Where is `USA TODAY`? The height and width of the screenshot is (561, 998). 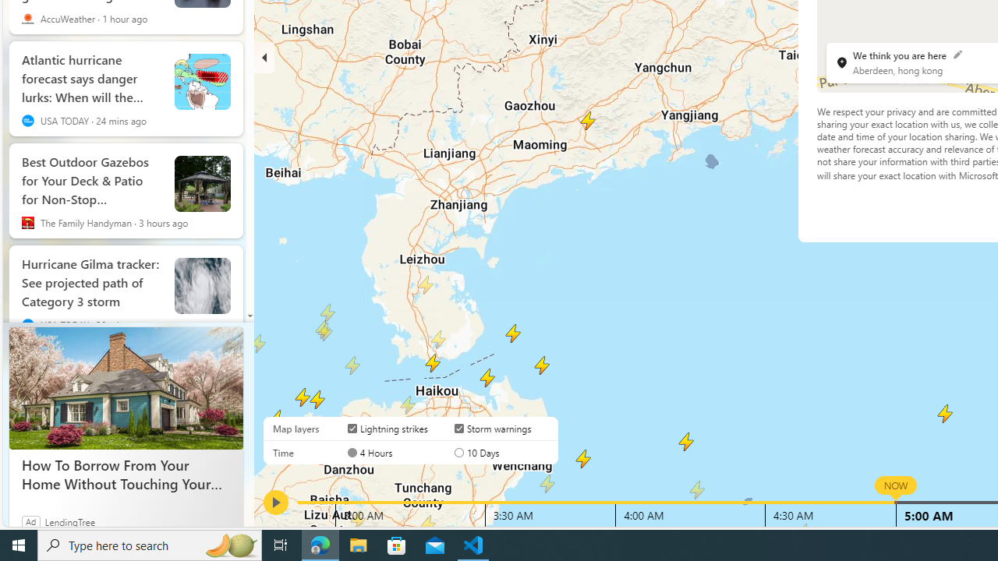
USA TODAY is located at coordinates (28, 324).